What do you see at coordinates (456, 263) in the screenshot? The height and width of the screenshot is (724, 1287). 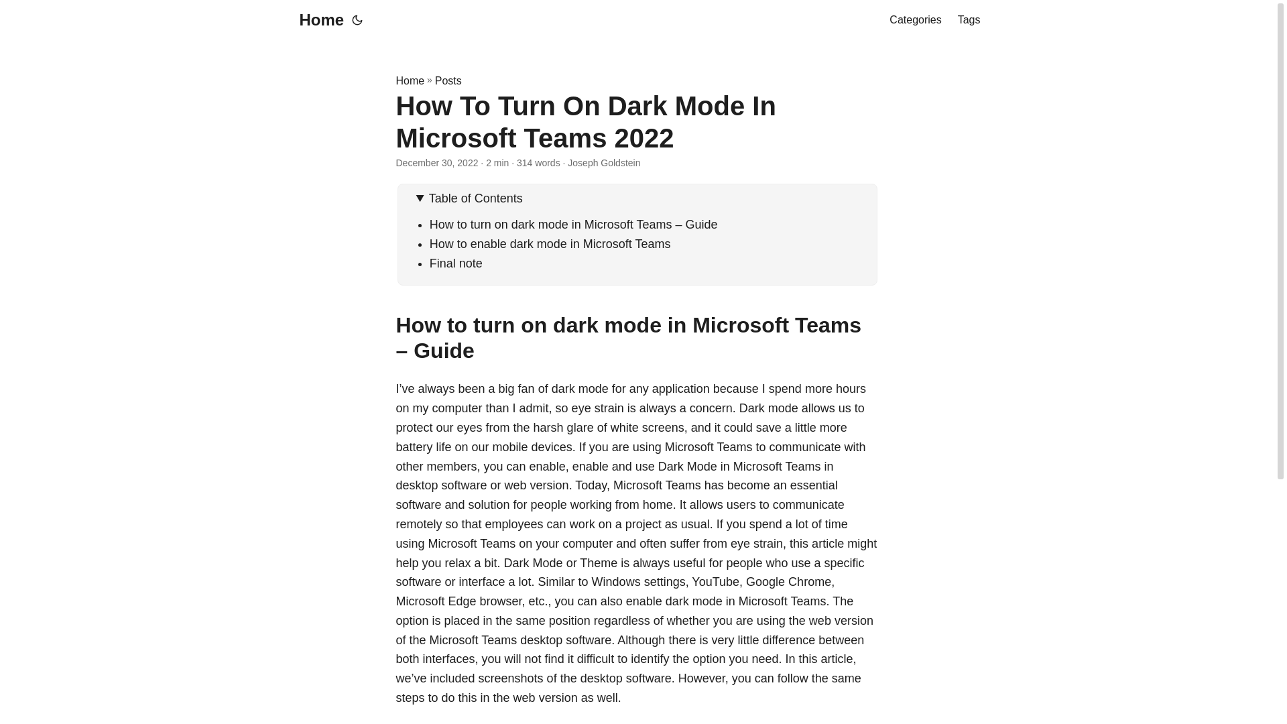 I see `Final note` at bounding box center [456, 263].